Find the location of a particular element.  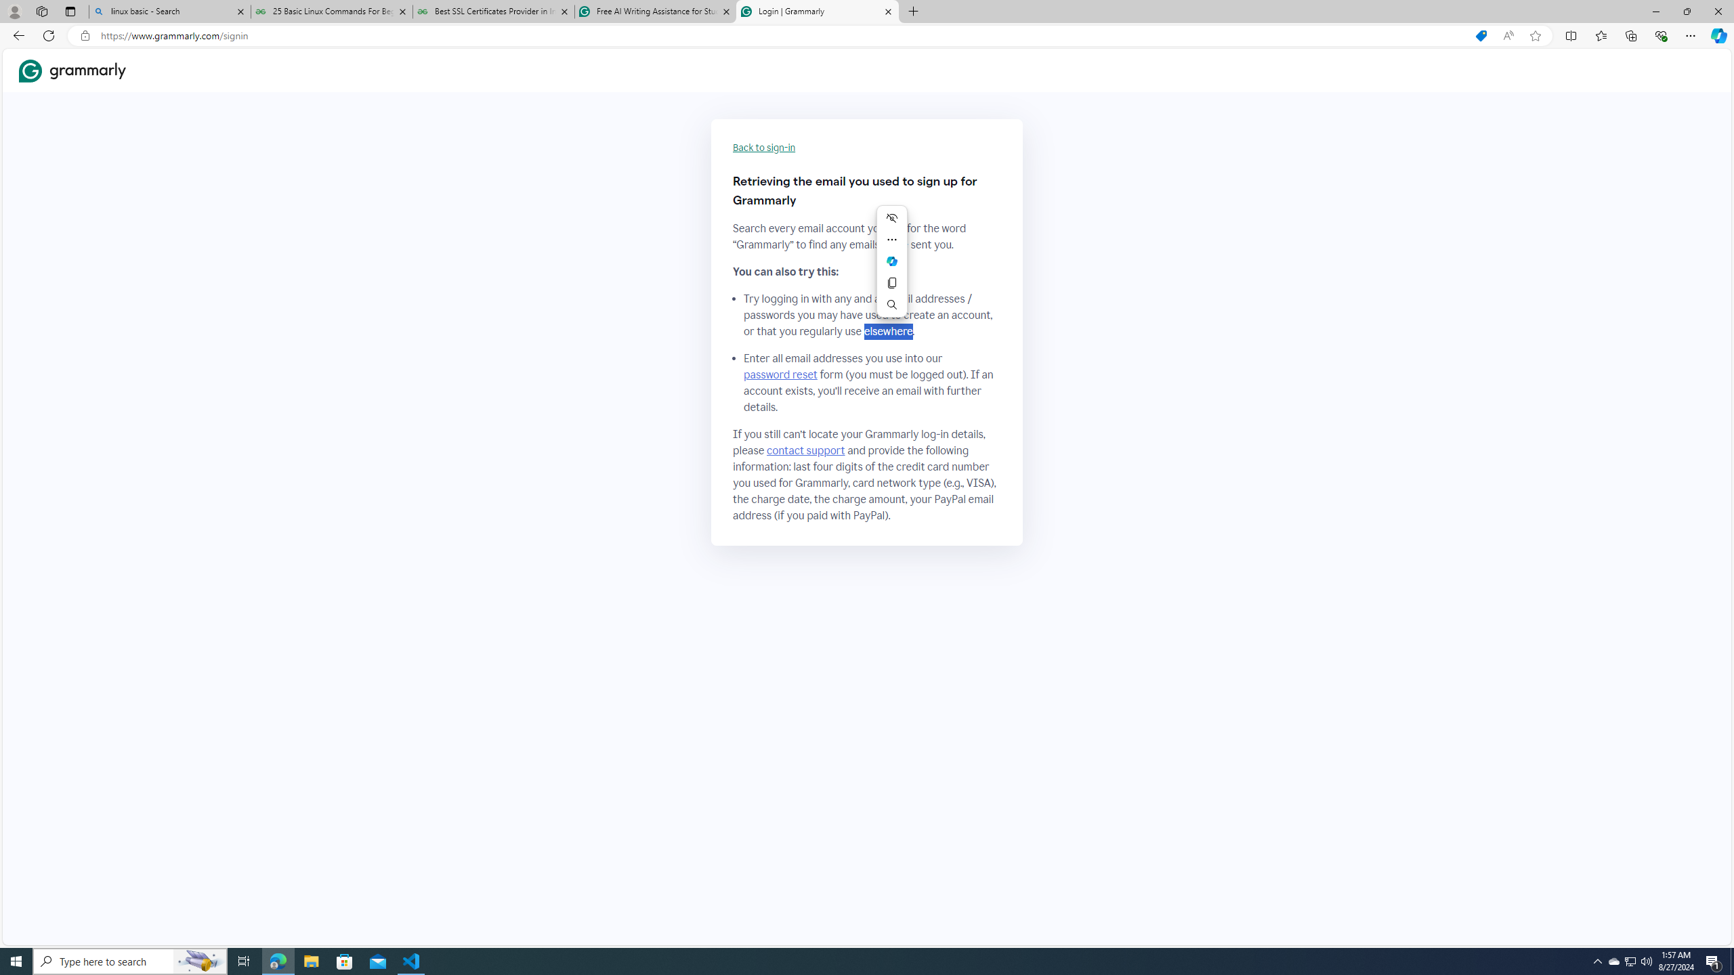

contact support is located at coordinates (806, 451).